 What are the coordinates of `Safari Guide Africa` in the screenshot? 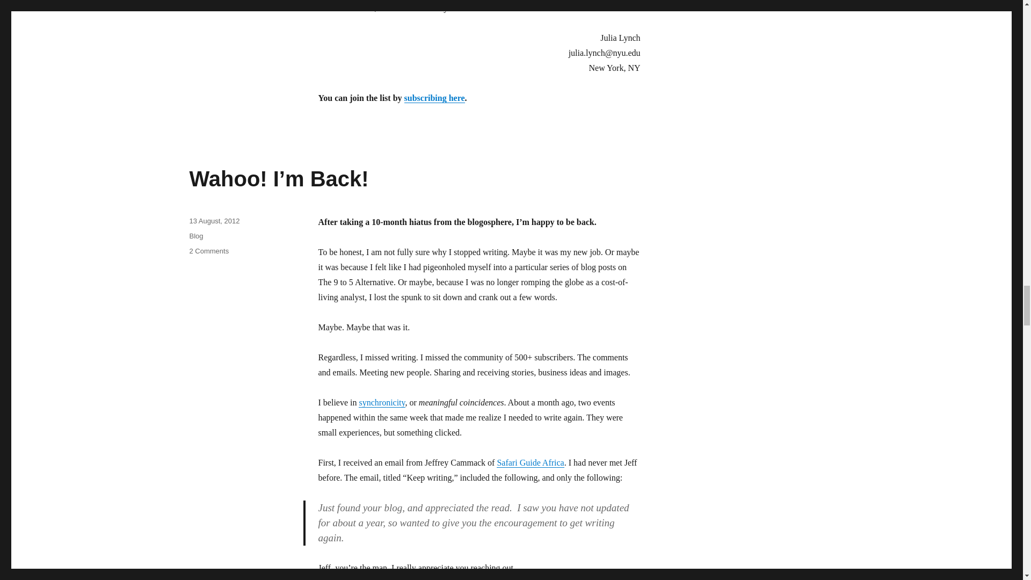 It's located at (531, 463).